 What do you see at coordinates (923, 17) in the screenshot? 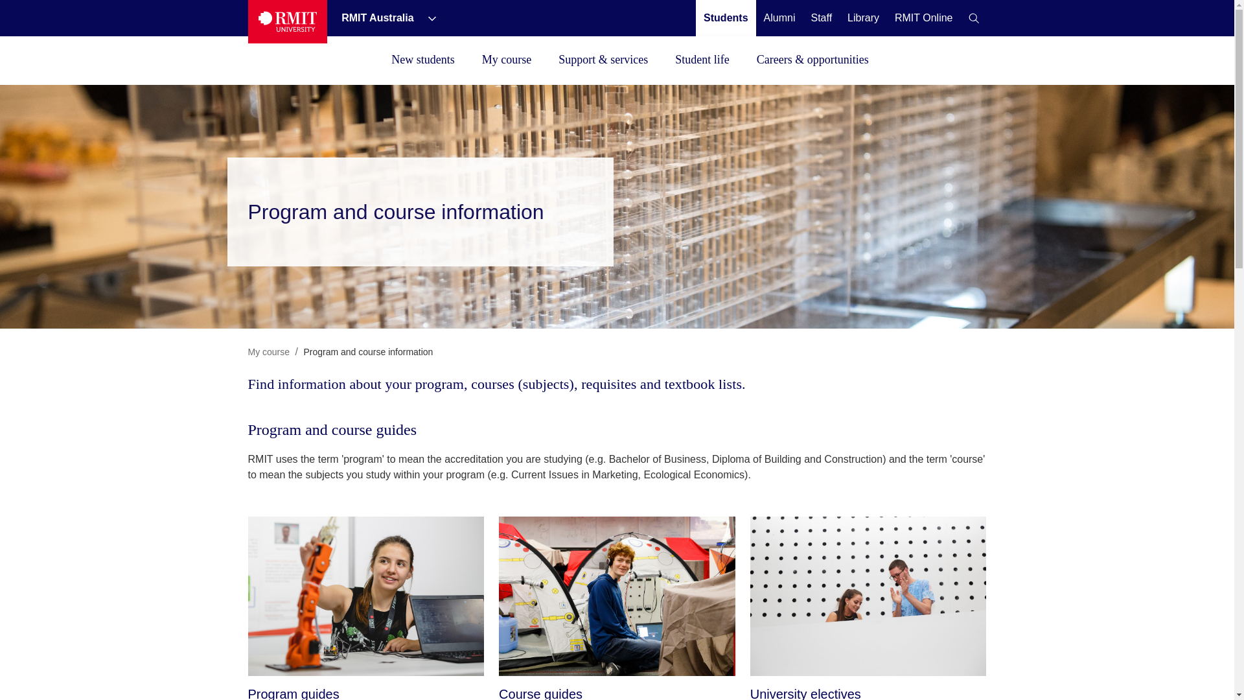
I see `RMIT Online` at bounding box center [923, 17].